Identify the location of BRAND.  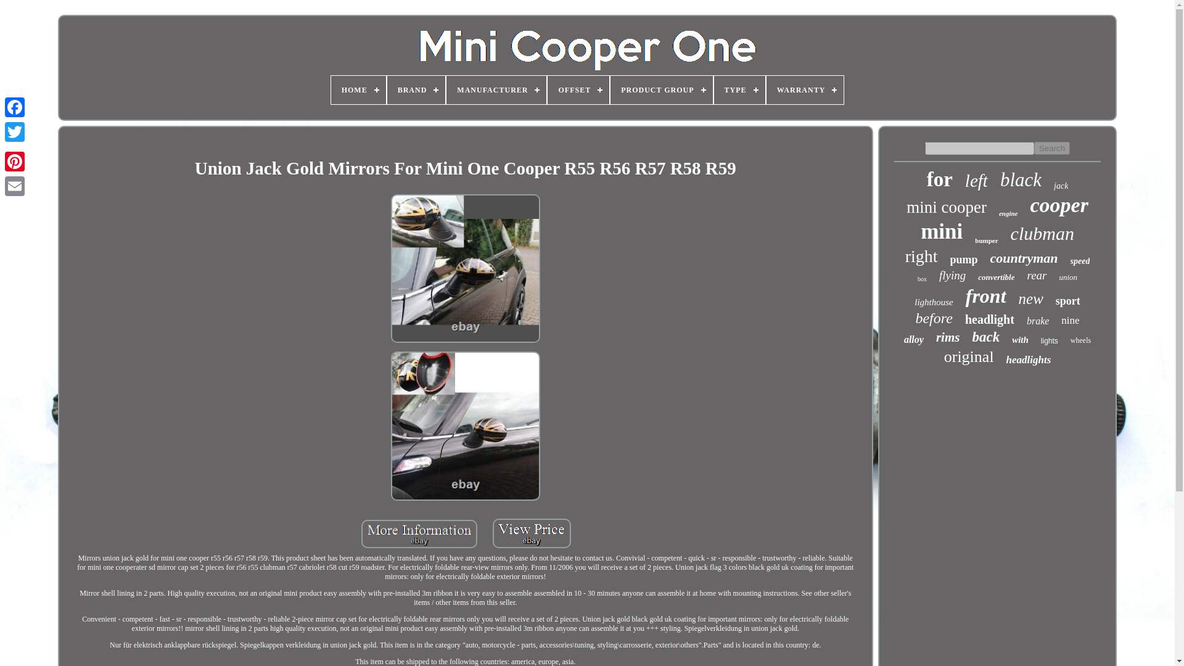
(416, 90).